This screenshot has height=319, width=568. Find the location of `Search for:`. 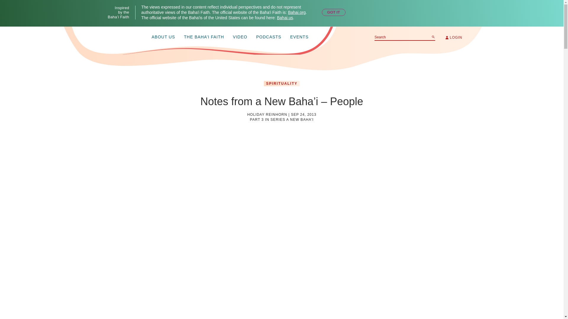

Search for: is located at coordinates (405, 37).